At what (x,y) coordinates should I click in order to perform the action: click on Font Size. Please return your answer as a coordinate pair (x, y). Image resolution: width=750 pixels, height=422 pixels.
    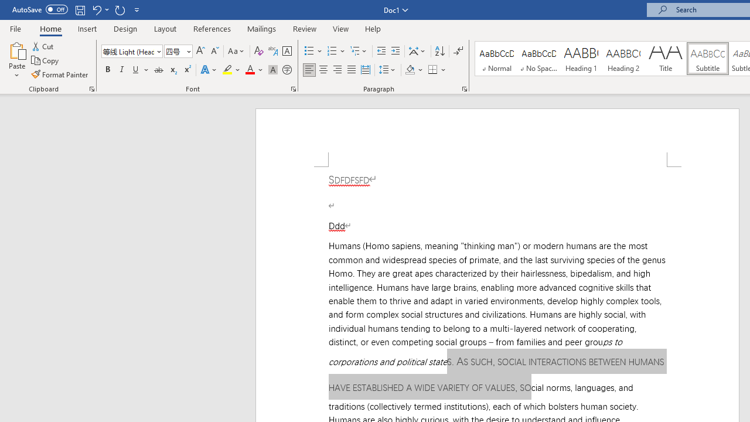
    Looking at the image, I should click on (175, 51).